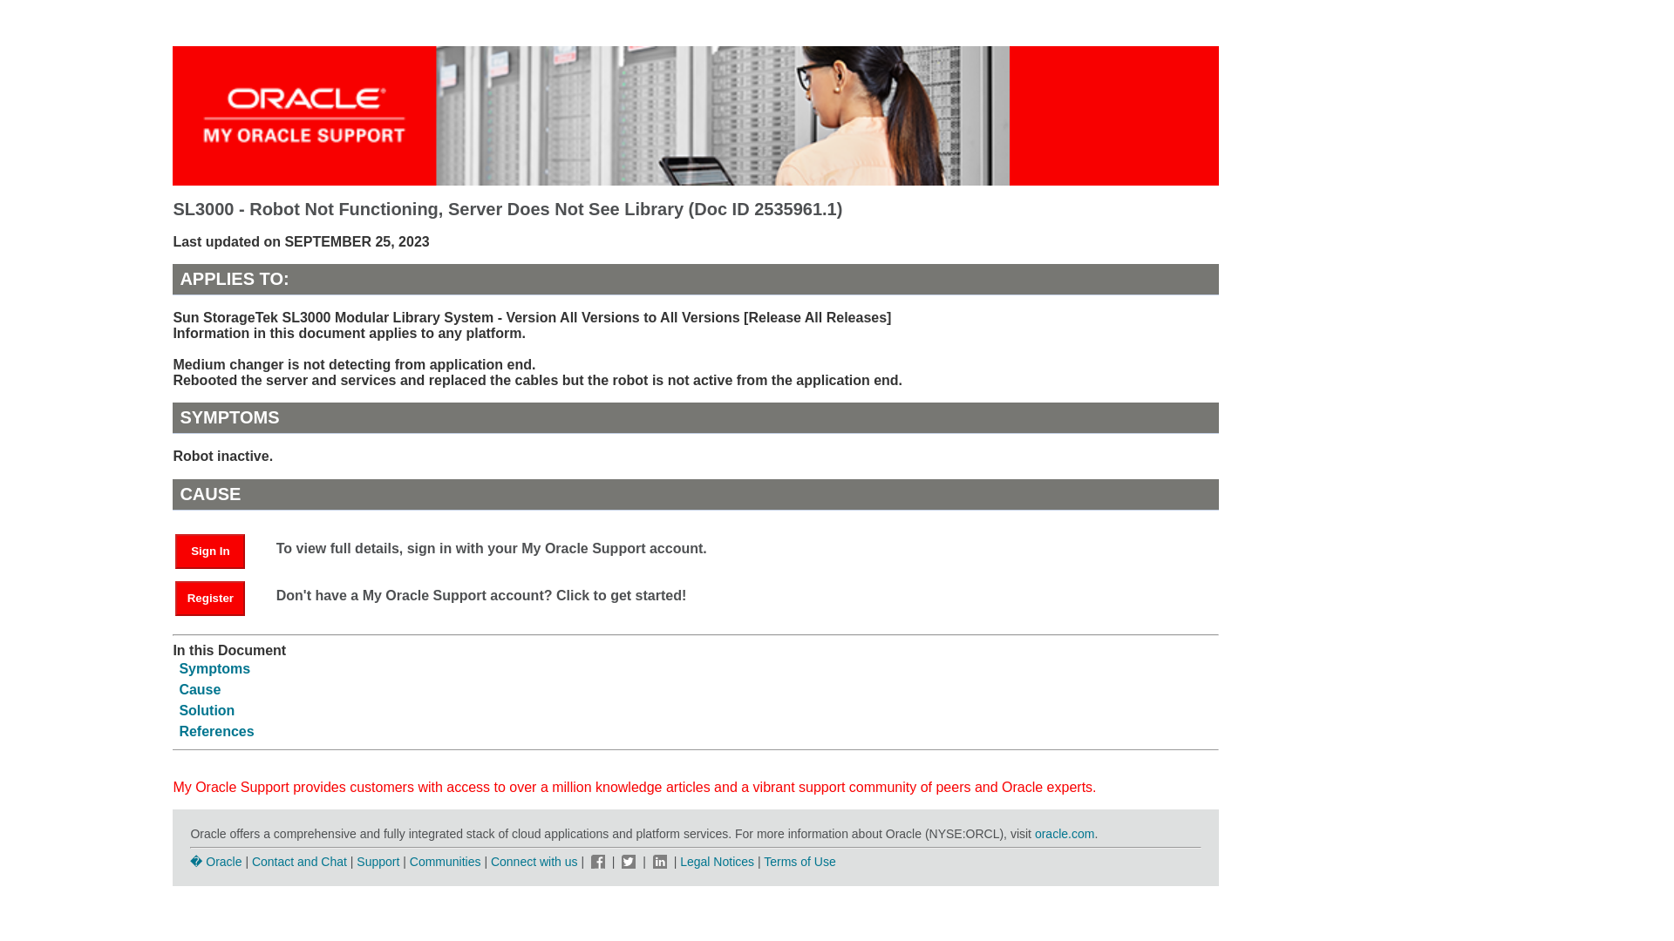 This screenshot has width=1674, height=941. What do you see at coordinates (219, 551) in the screenshot?
I see `Sign In` at bounding box center [219, 551].